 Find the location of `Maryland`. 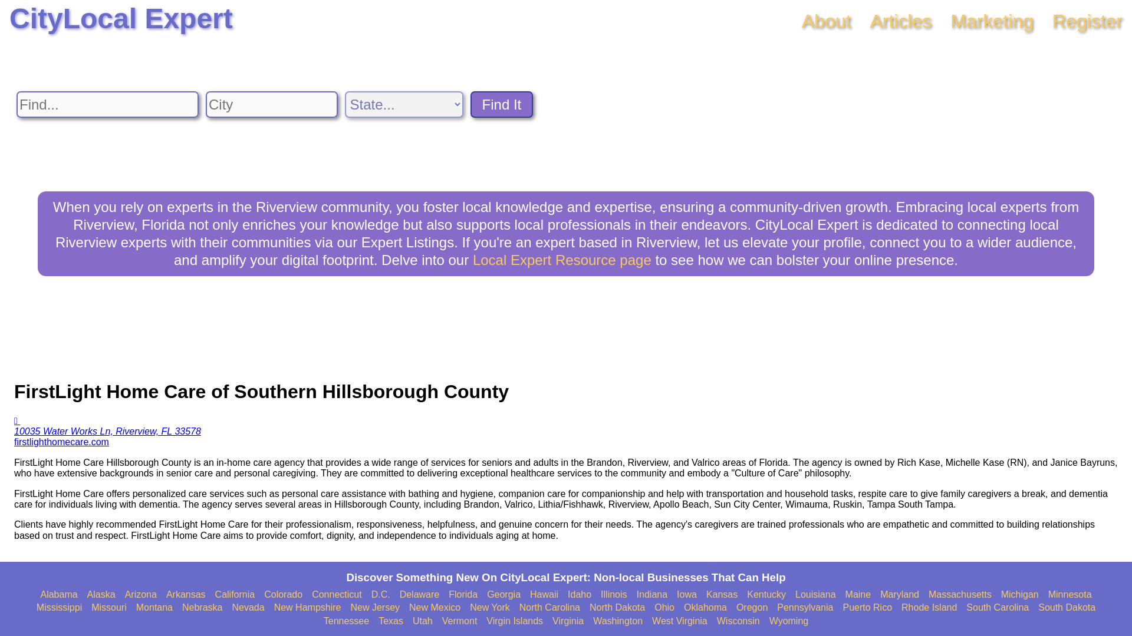

Maryland is located at coordinates (900, 595).